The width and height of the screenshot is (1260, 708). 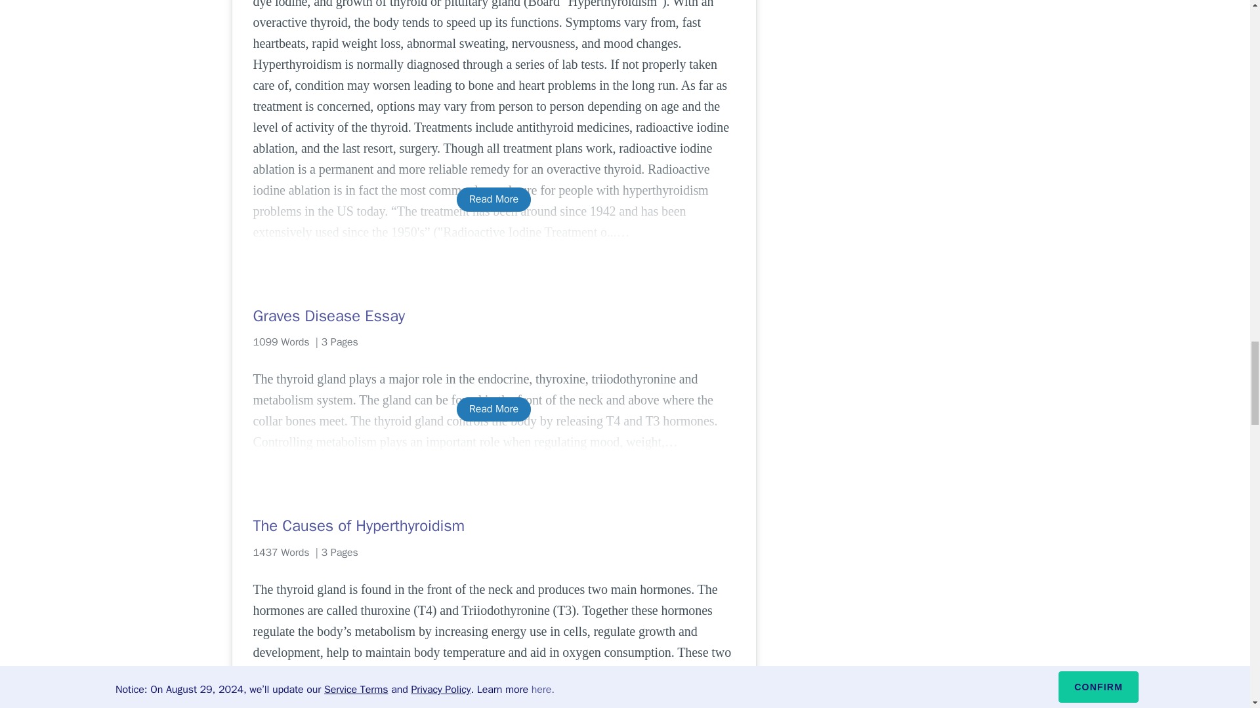 I want to click on Read More, so click(x=493, y=409).